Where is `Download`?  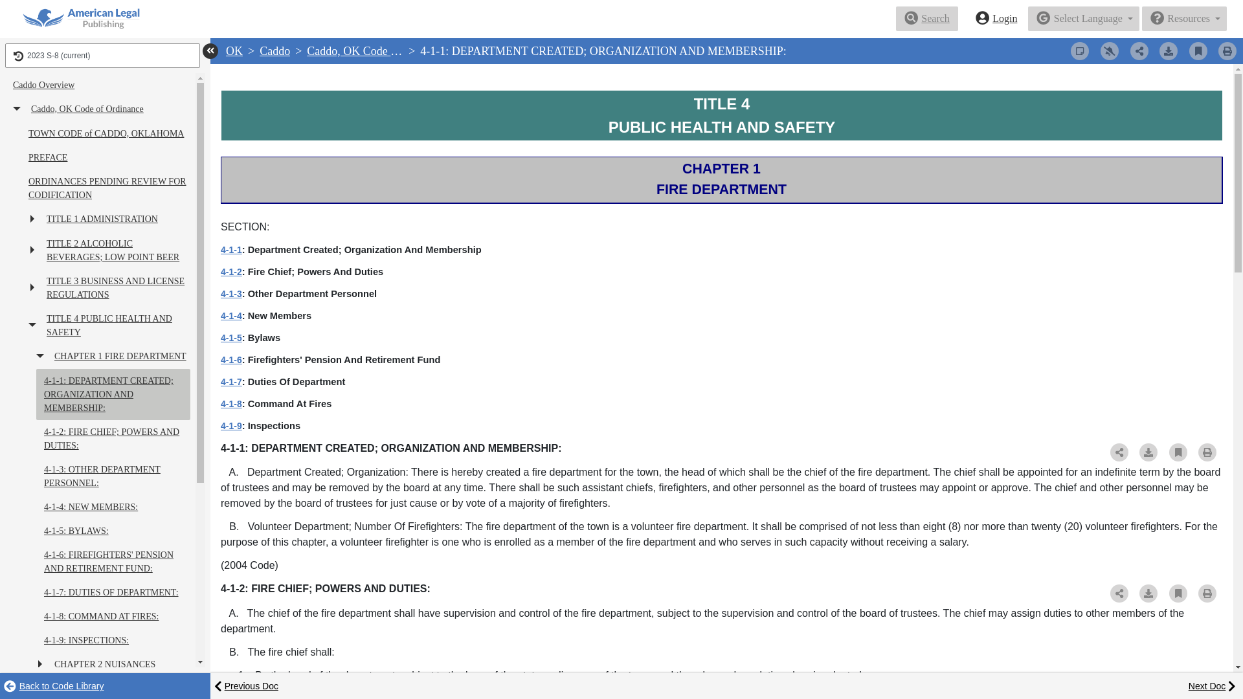
Download is located at coordinates (1168, 50).